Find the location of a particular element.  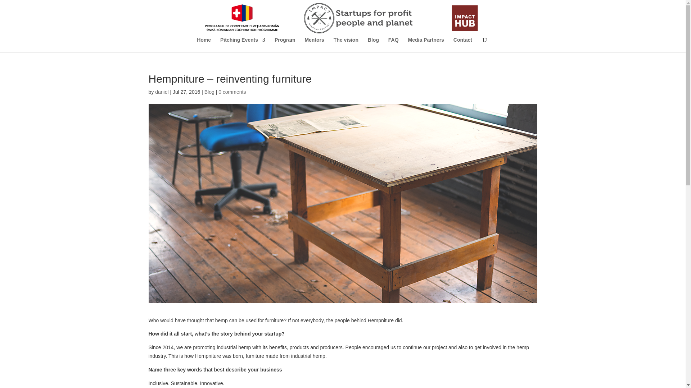

Contact is located at coordinates (462, 45).